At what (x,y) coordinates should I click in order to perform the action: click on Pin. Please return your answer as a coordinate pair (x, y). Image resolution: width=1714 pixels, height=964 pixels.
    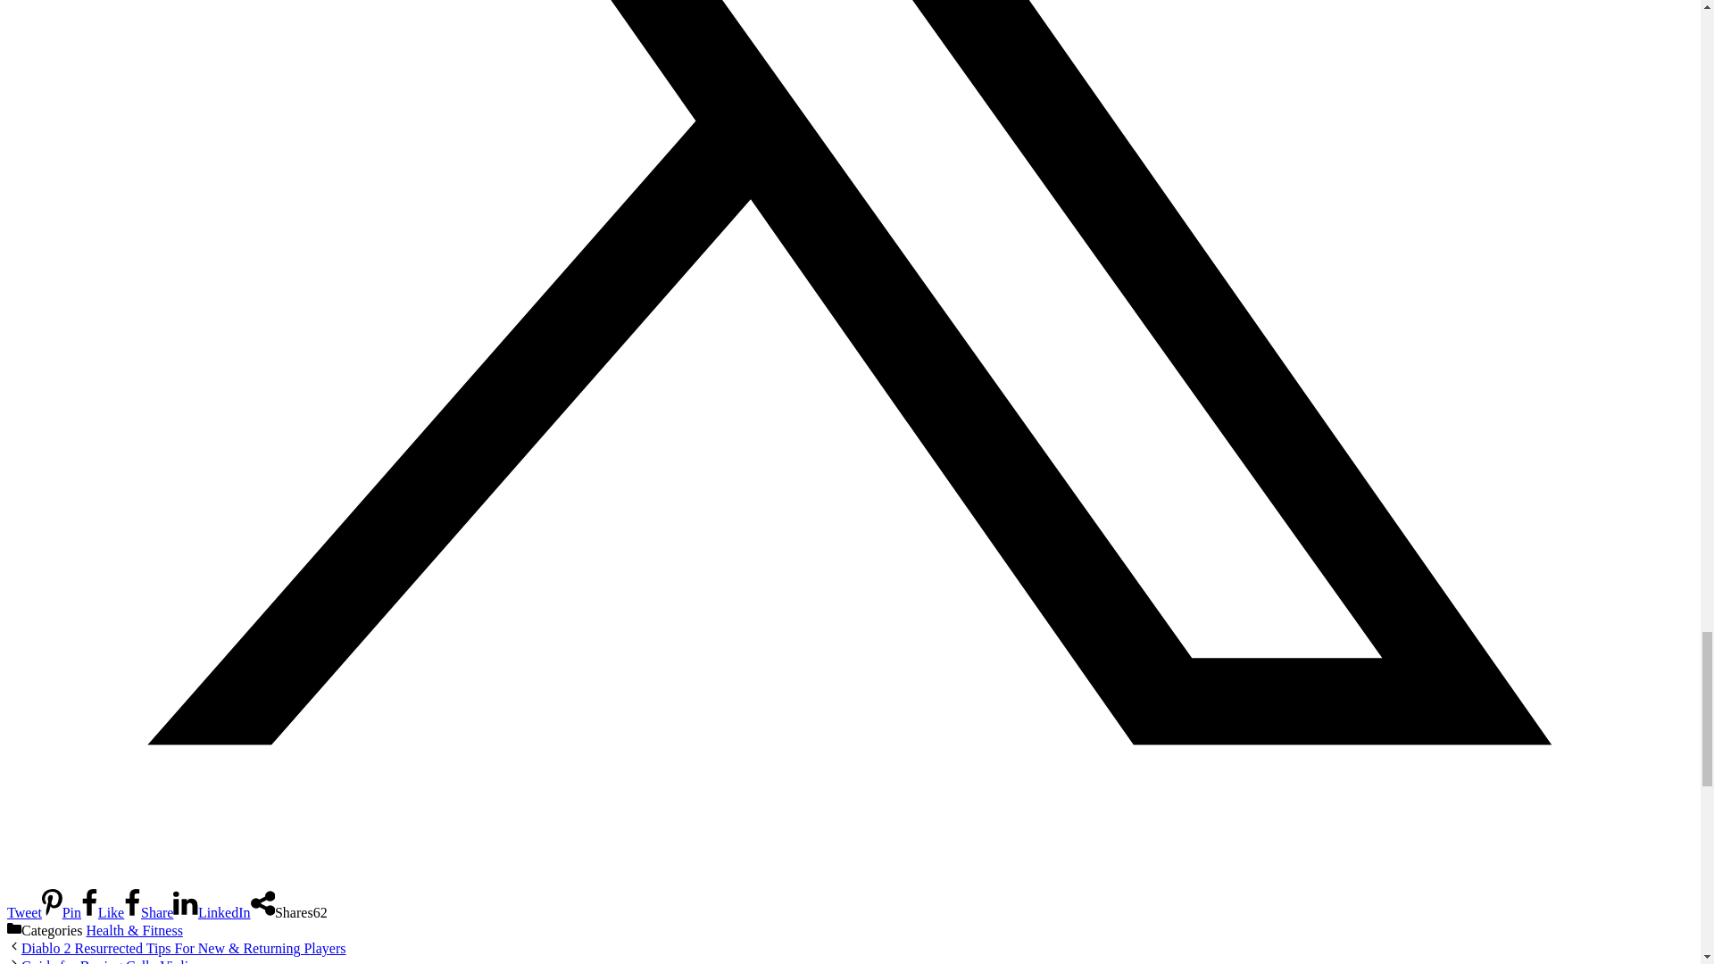
    Looking at the image, I should click on (61, 912).